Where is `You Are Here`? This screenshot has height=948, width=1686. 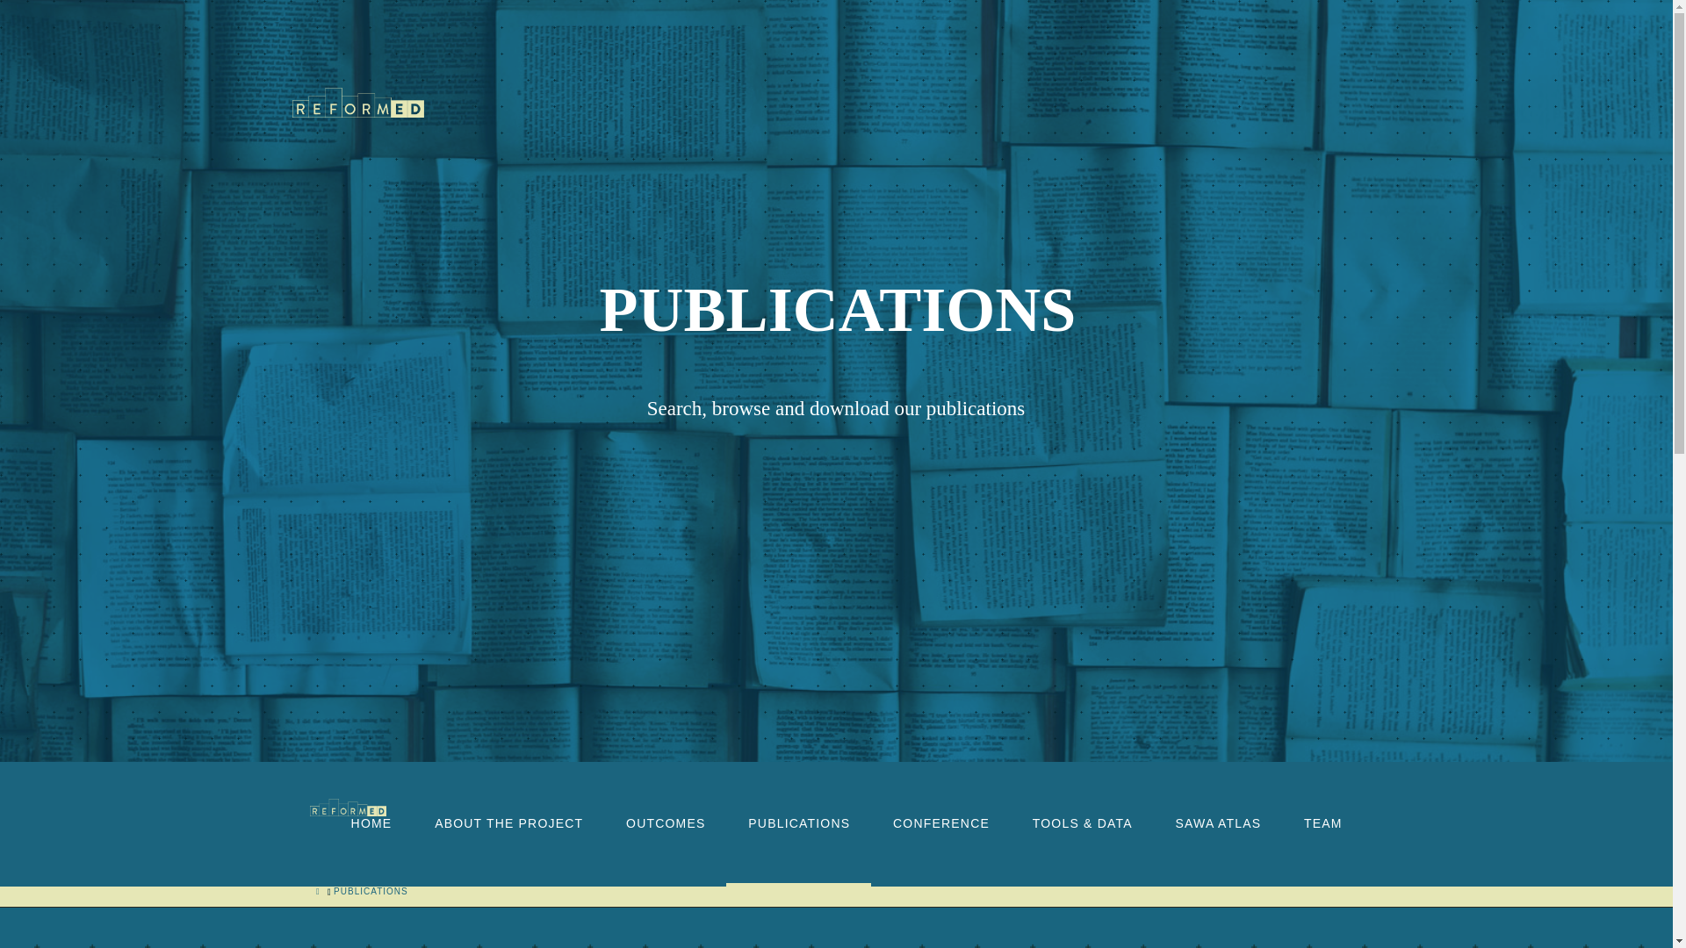
You Are Here is located at coordinates (371, 892).